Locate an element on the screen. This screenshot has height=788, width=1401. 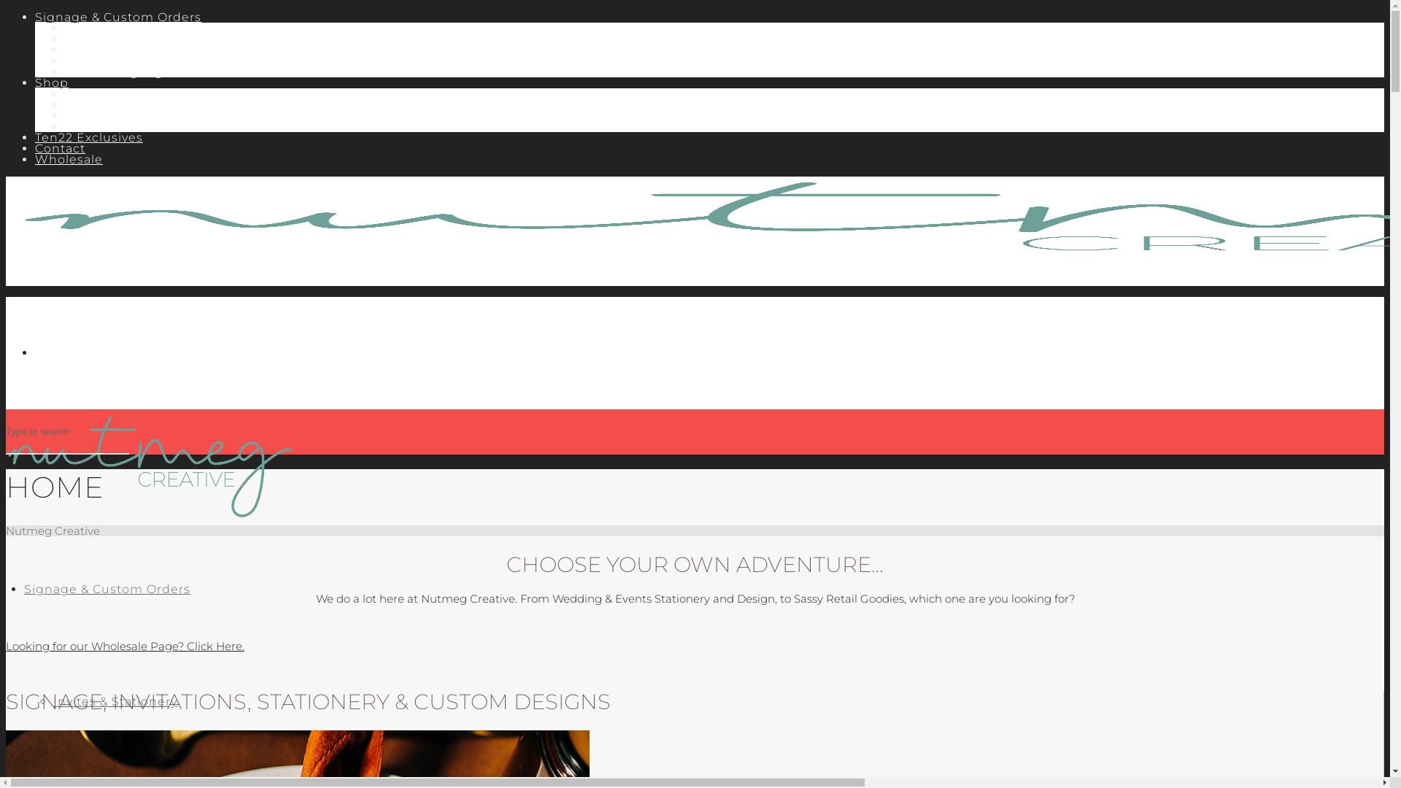
Shop is located at coordinates (81, 93).